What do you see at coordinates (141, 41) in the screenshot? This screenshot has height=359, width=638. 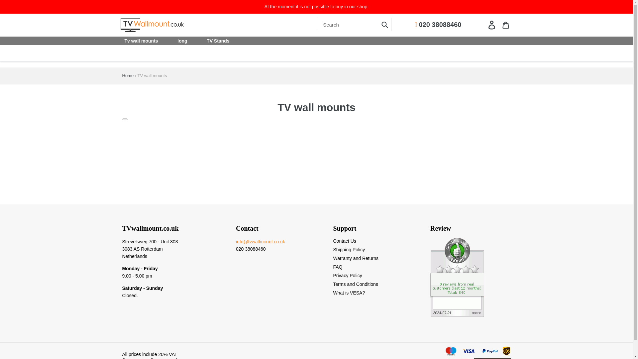 I see `Tv wall mounts` at bounding box center [141, 41].